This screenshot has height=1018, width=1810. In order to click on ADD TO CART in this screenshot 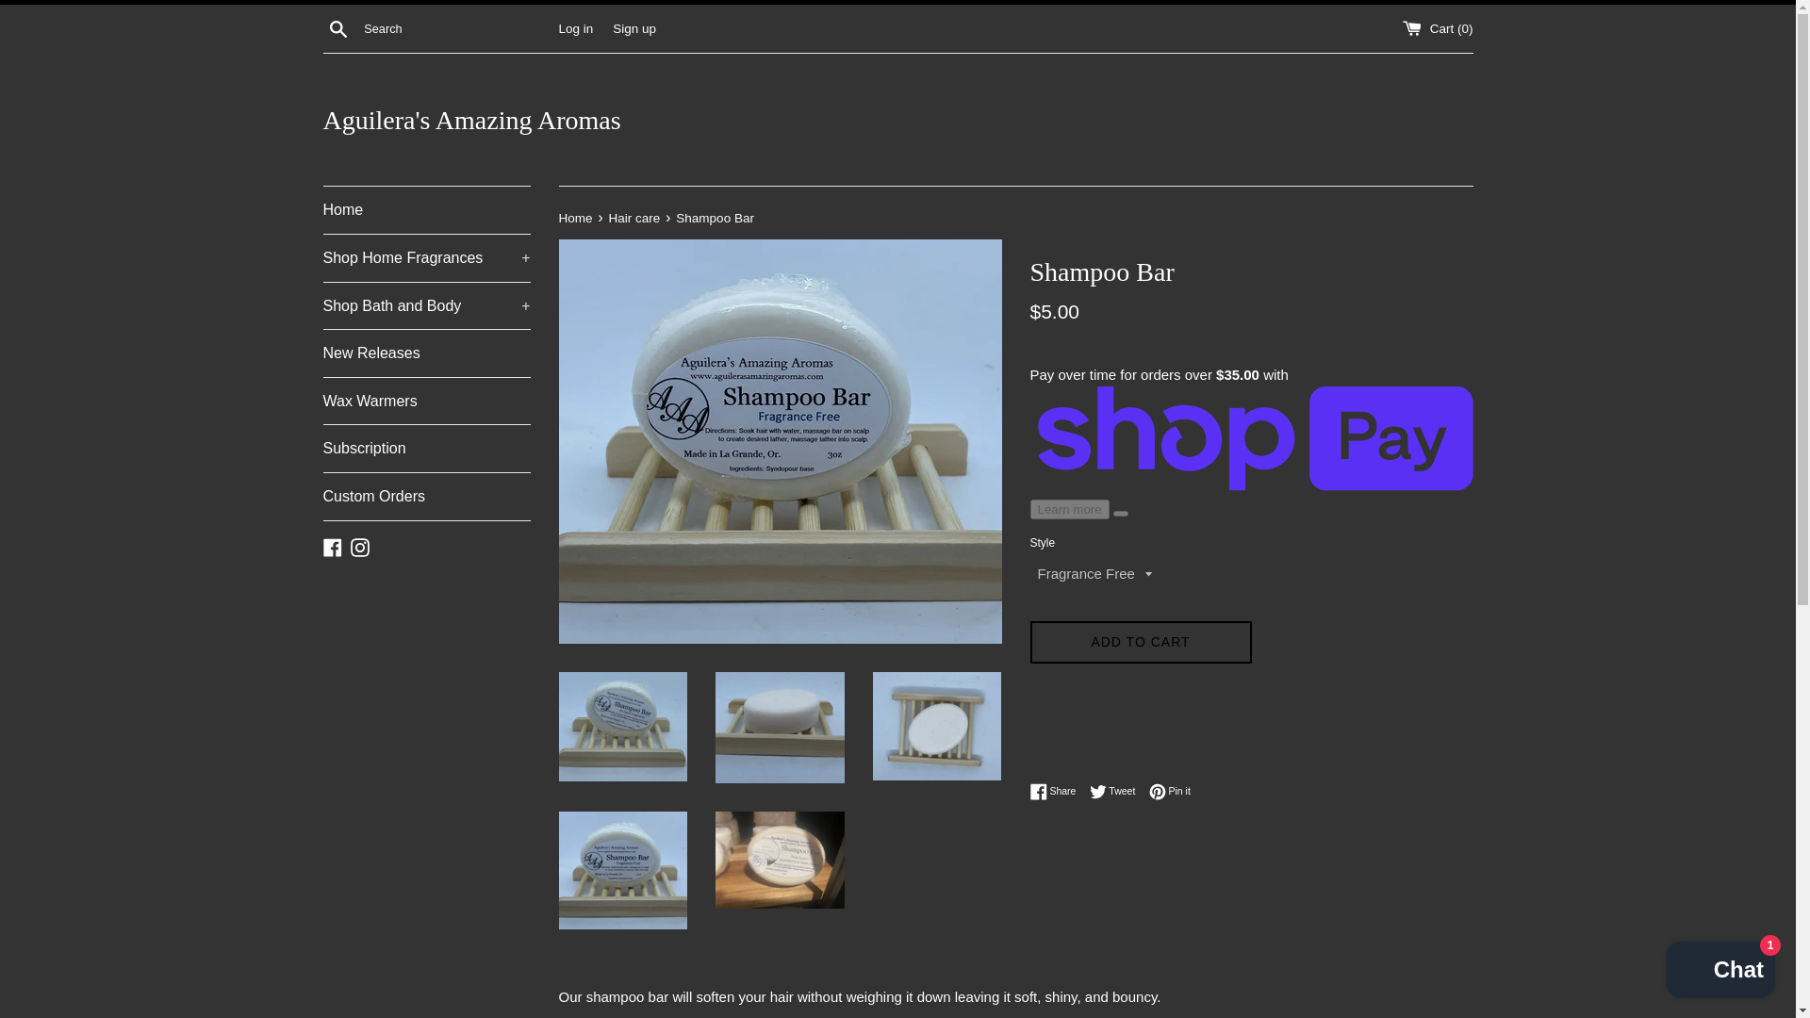, I will do `click(897, 120)`.